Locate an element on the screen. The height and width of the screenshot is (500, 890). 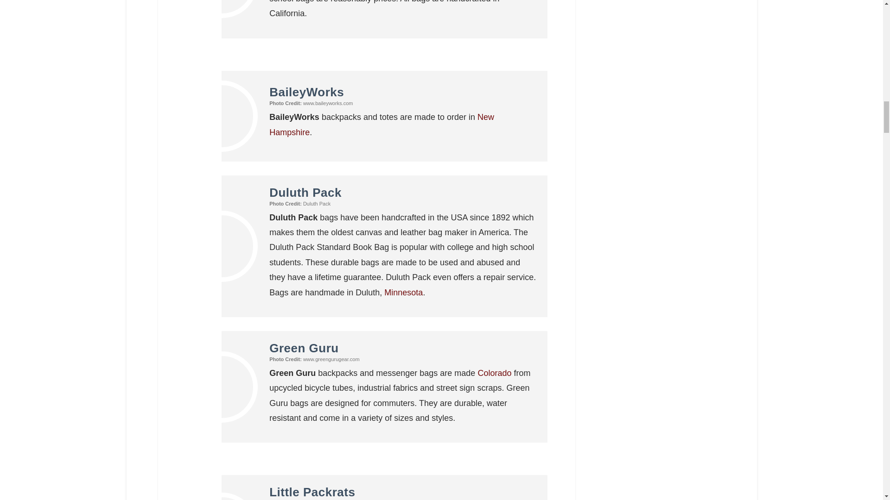
Made in Colorado - USA Love List is located at coordinates (494, 373).